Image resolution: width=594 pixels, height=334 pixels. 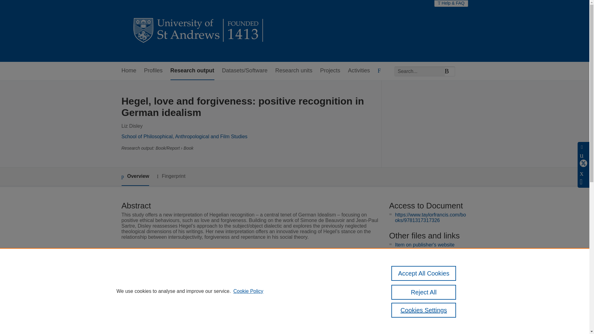 What do you see at coordinates (135, 177) in the screenshot?
I see `Overview` at bounding box center [135, 177].